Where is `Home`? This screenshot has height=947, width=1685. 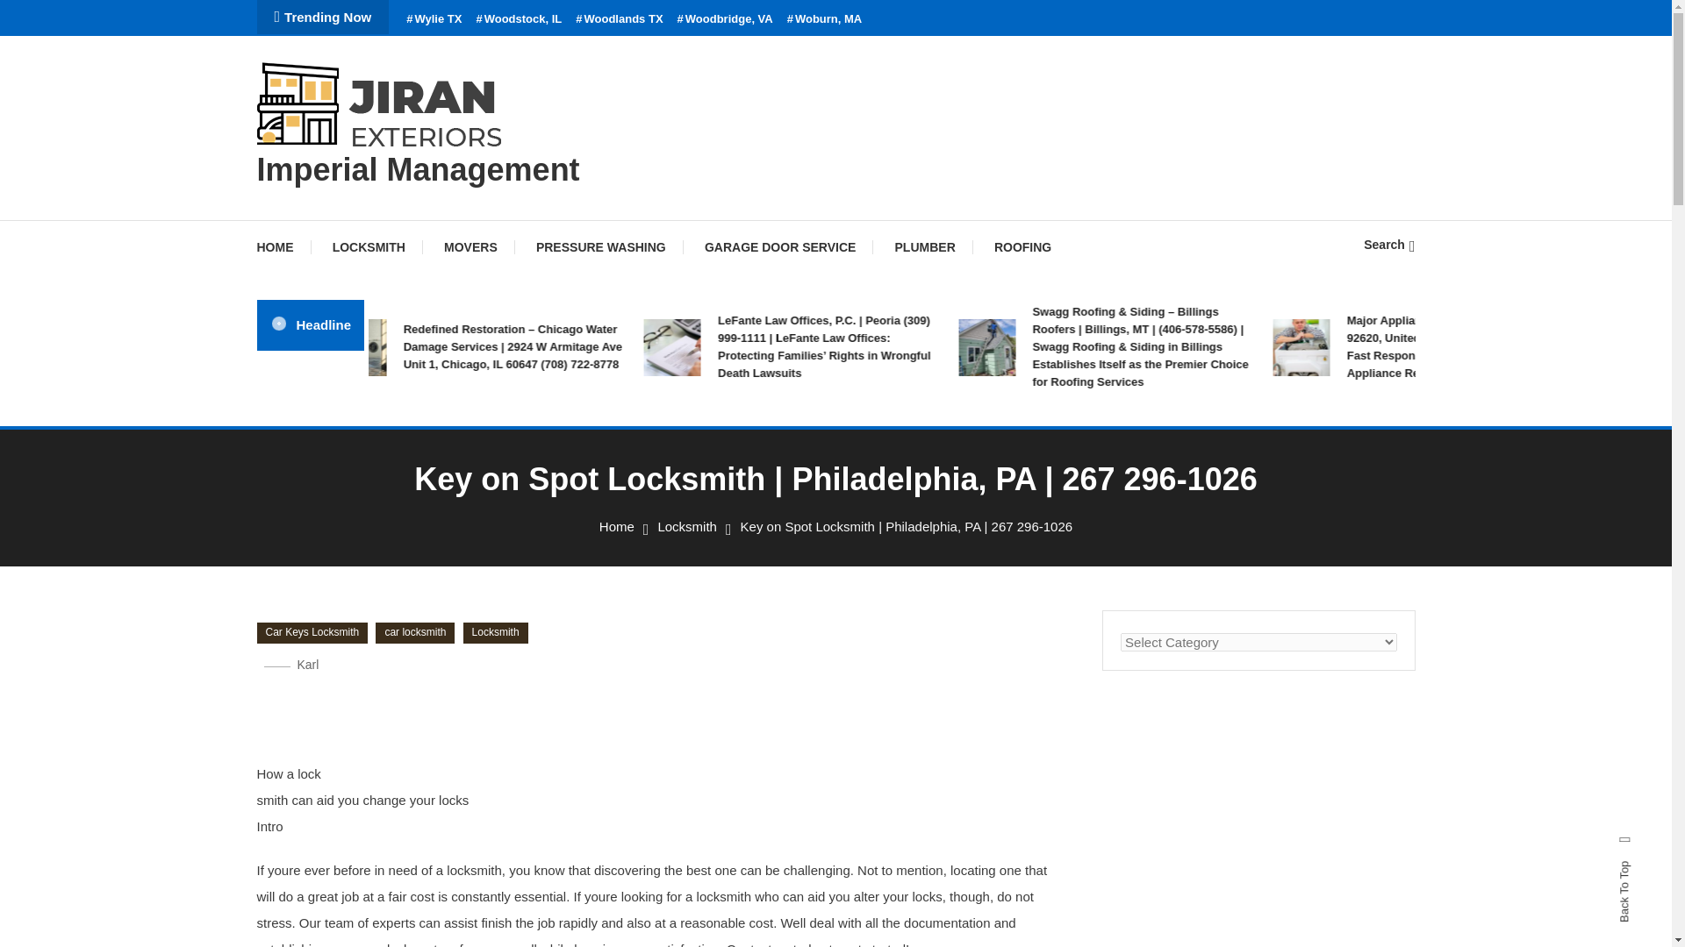 Home is located at coordinates (617, 526).